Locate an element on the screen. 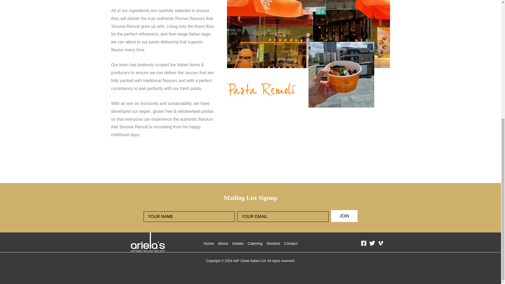  Catering is located at coordinates (255, 246).